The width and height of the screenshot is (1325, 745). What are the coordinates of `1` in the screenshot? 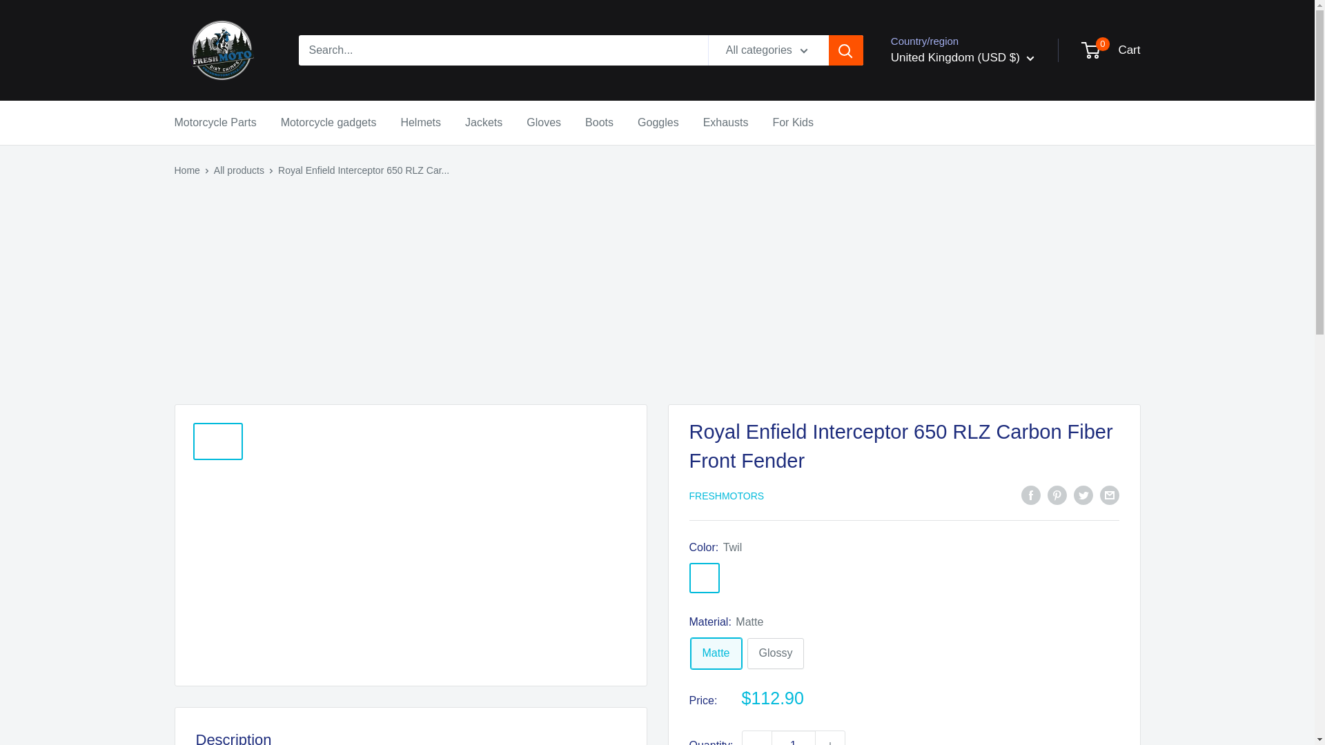 It's located at (794, 738).